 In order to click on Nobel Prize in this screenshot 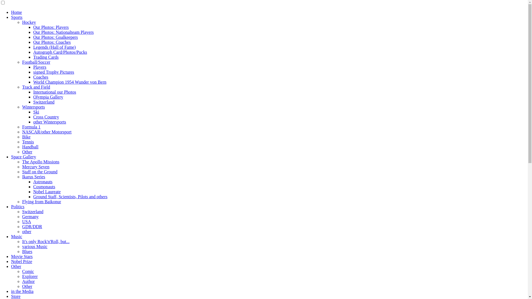, I will do `click(22, 261)`.